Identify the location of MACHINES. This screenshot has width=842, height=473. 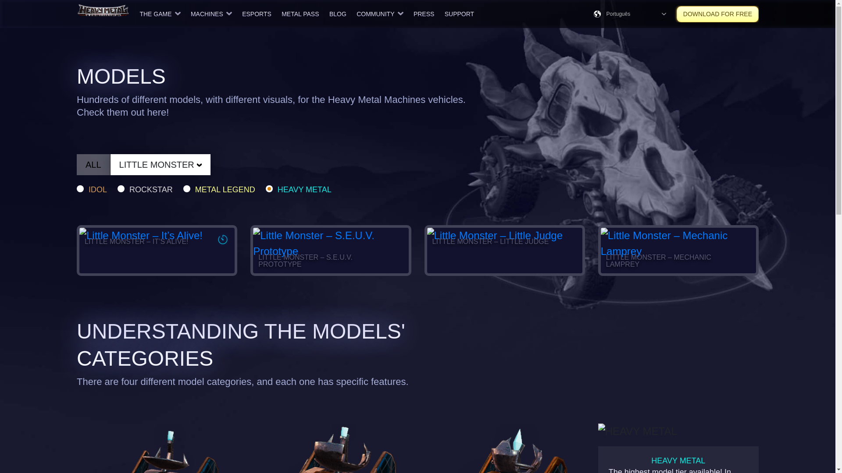
(211, 14).